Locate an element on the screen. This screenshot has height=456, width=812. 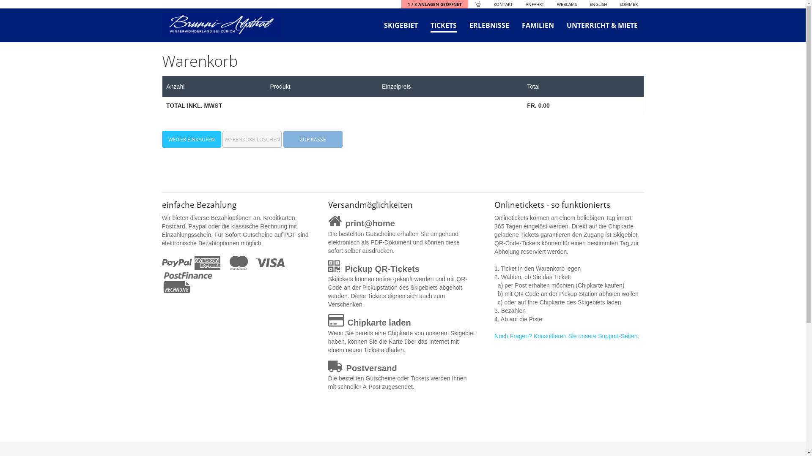
KONTAKT is located at coordinates (503, 4).